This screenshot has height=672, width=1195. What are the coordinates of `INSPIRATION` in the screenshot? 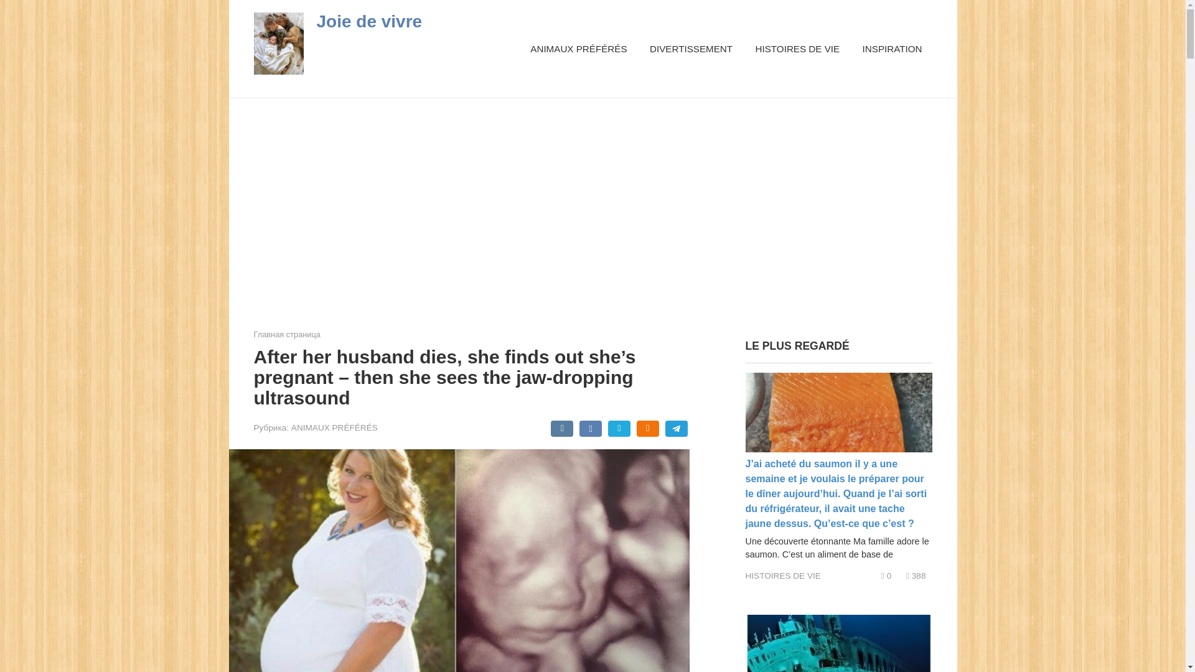 It's located at (893, 49).